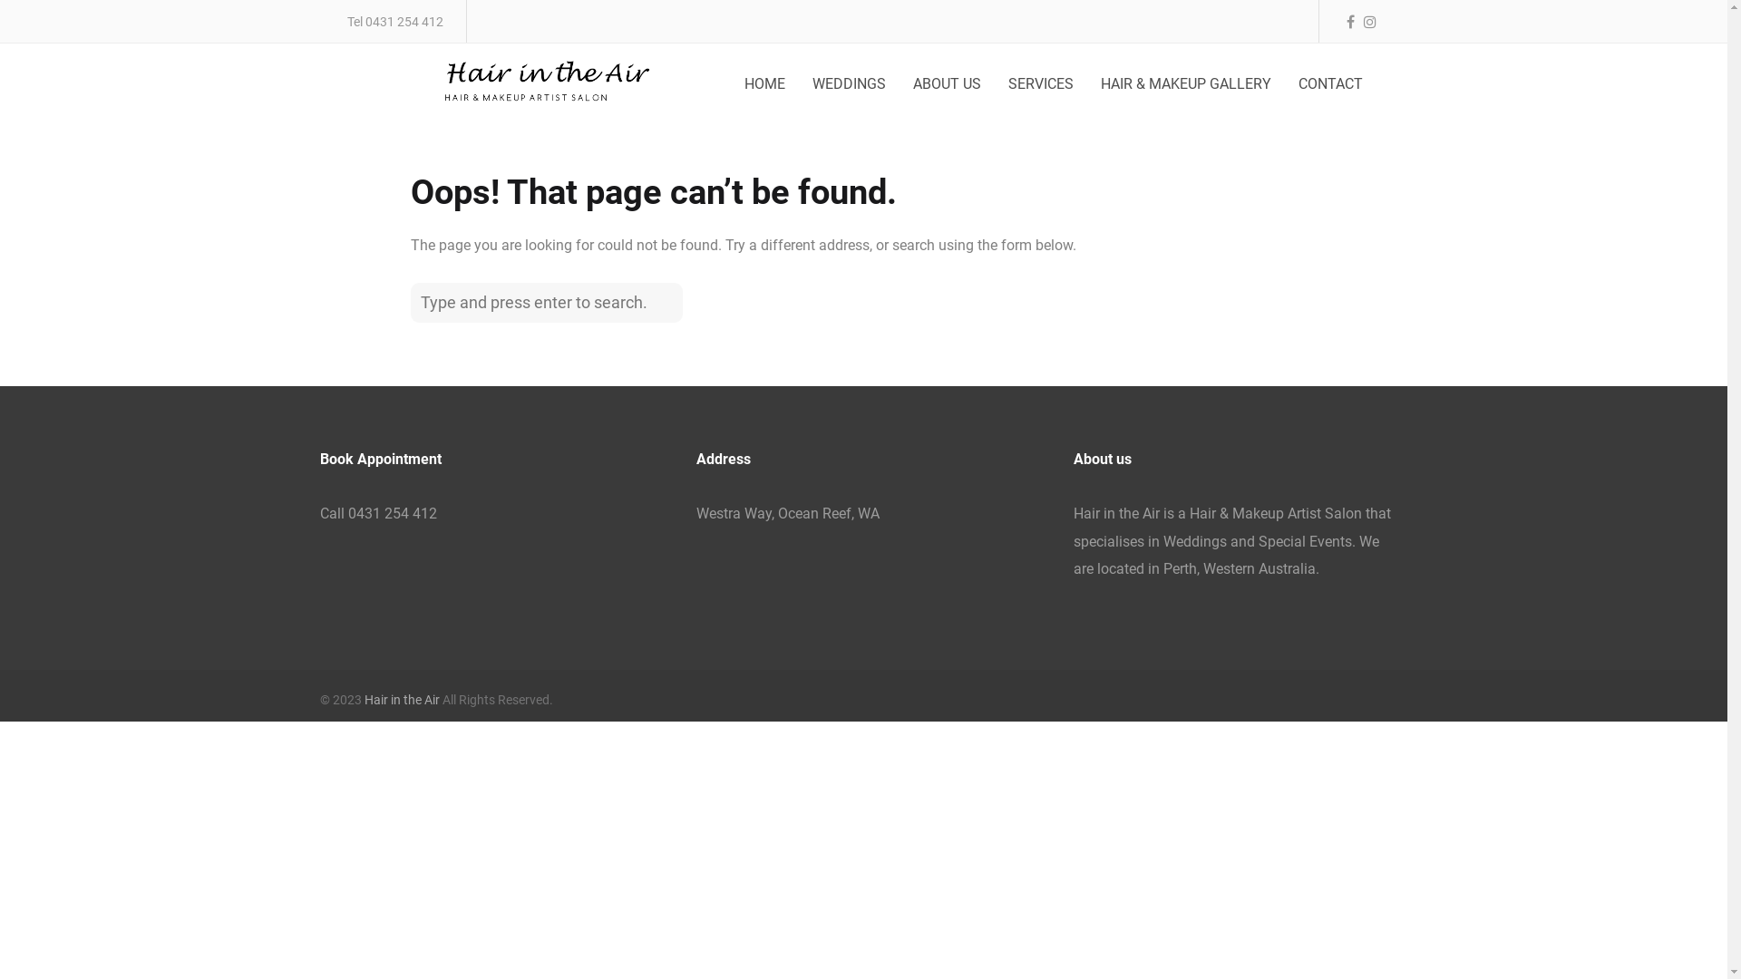  I want to click on HOME, so click(765, 84).